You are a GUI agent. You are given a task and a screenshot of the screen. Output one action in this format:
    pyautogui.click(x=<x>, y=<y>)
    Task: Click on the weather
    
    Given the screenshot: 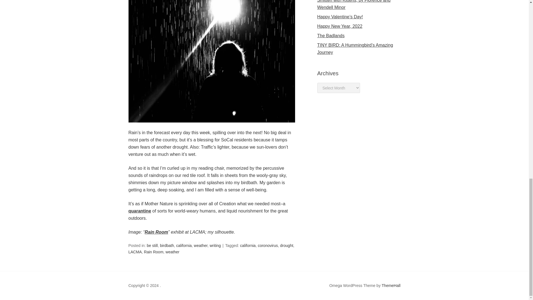 What is the action you would take?
    pyautogui.click(x=200, y=246)
    